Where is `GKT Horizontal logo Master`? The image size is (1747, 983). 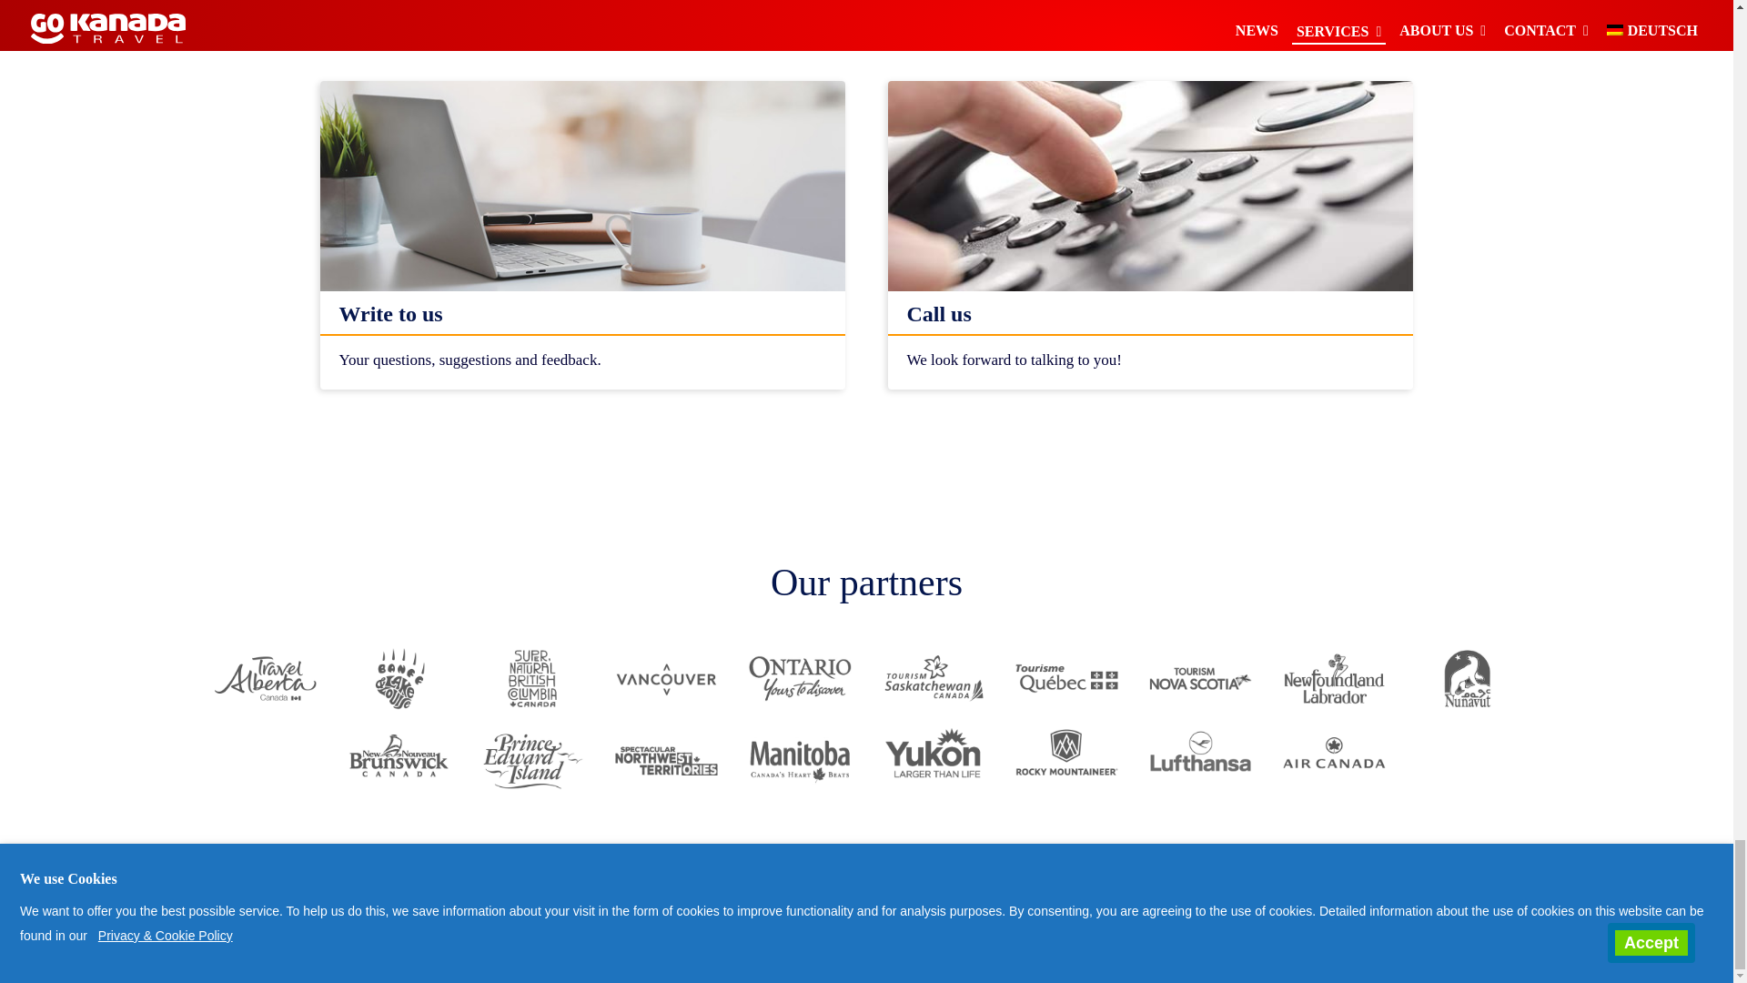
GKT Horizontal logo Master is located at coordinates (96, 959).